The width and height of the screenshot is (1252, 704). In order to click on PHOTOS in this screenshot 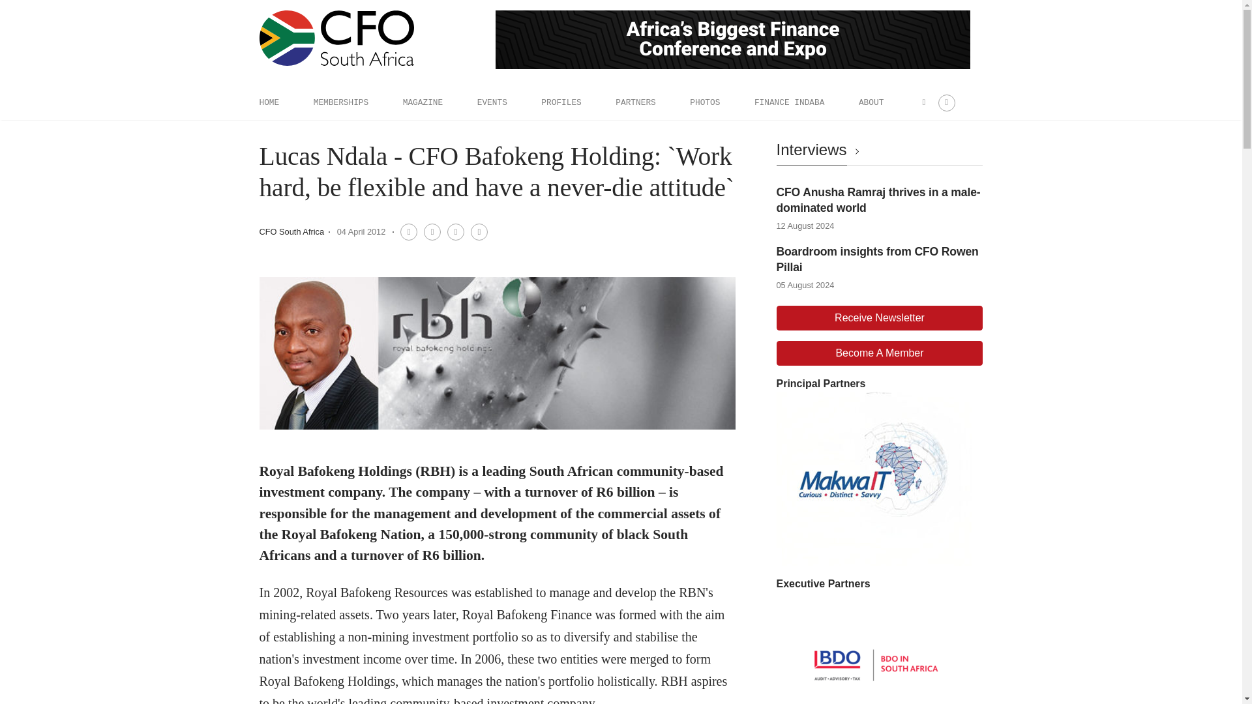, I will do `click(704, 102)`.